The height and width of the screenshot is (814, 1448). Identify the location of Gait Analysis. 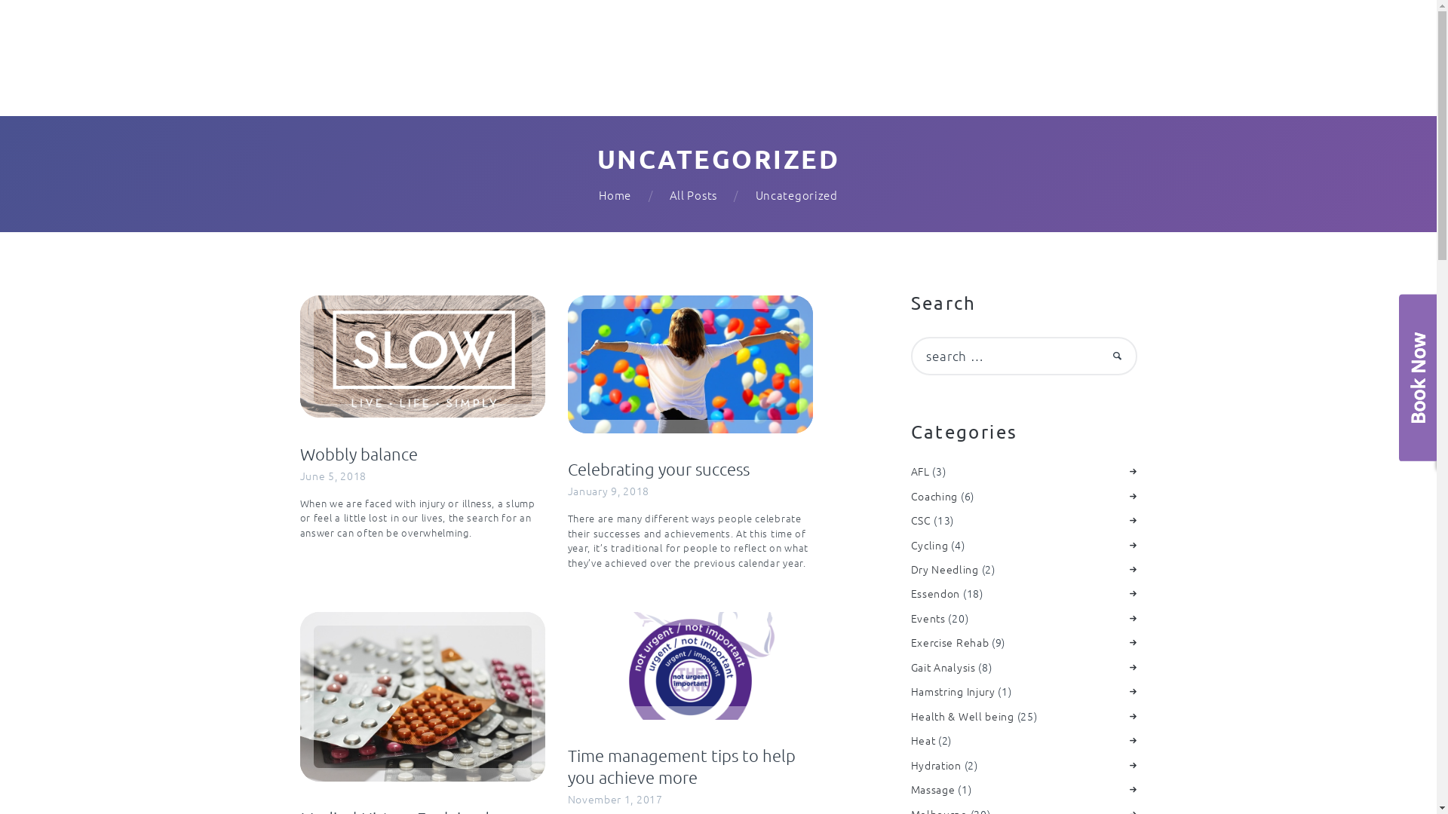
(943, 667).